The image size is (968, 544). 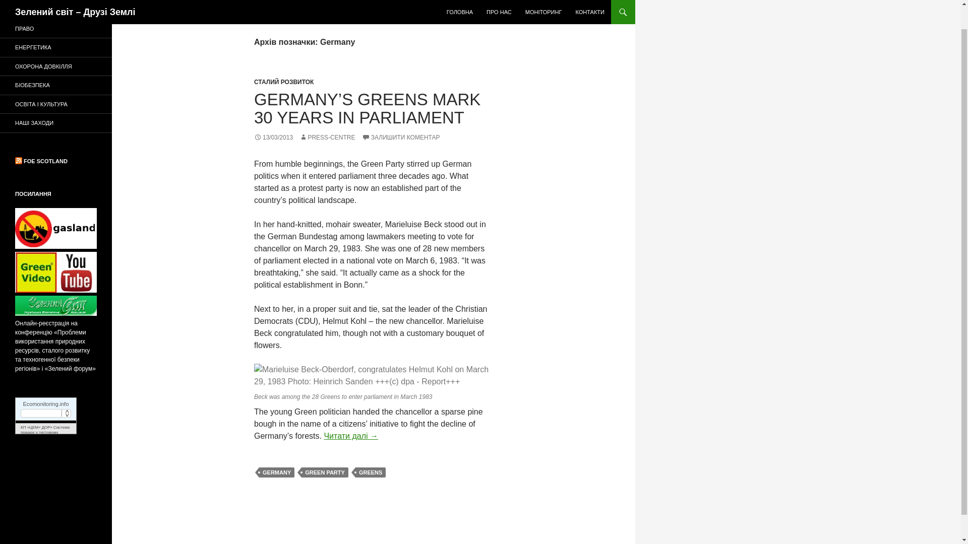 What do you see at coordinates (45, 403) in the screenshot?
I see `Ecomonitoring.info` at bounding box center [45, 403].